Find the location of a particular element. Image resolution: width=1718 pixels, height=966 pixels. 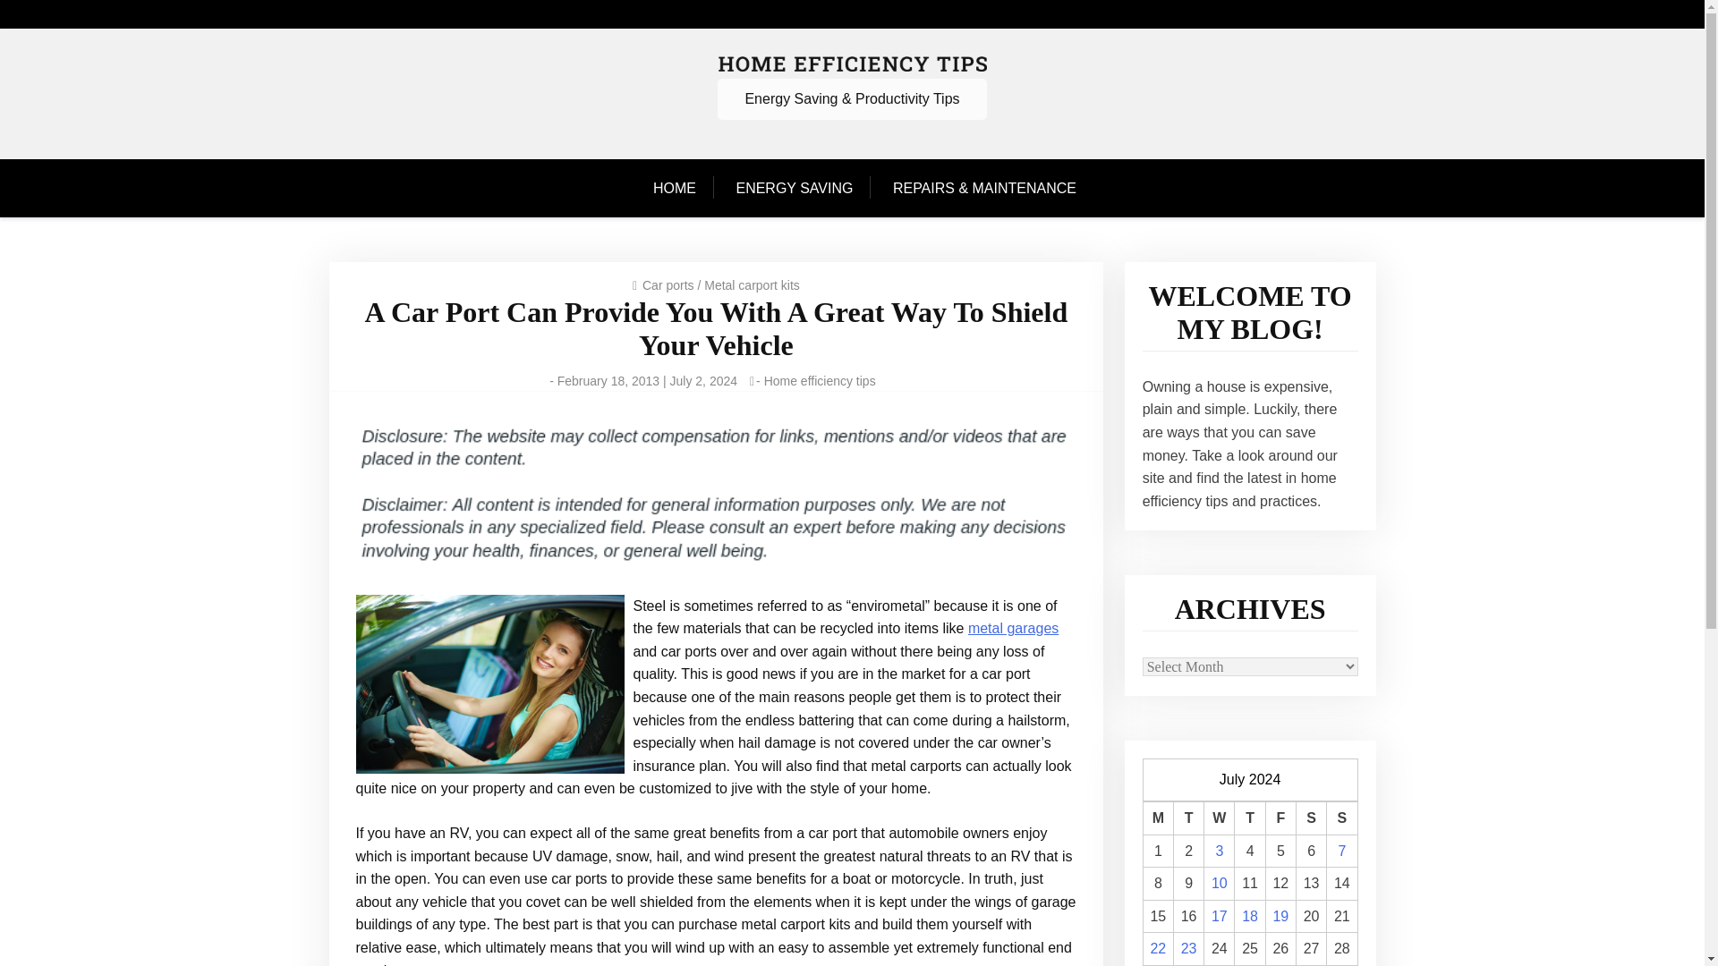

23 is located at coordinates (1189, 948).